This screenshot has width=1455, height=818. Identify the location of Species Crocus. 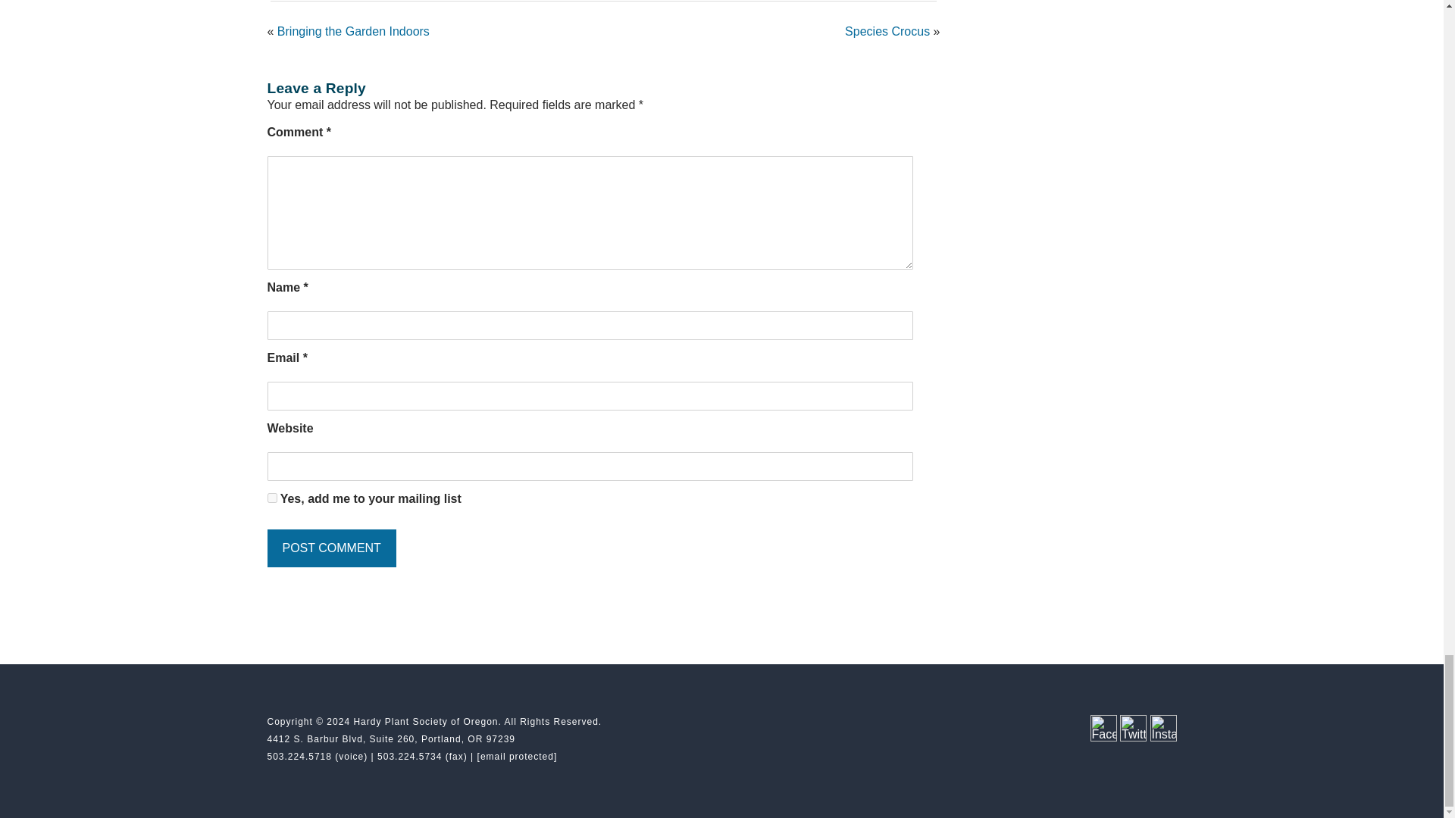
(887, 31).